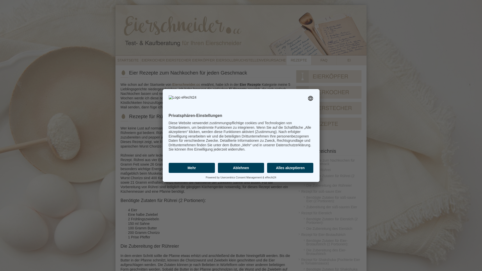  What do you see at coordinates (329, 125) in the screenshot?
I see `Rezepte` at bounding box center [329, 125].